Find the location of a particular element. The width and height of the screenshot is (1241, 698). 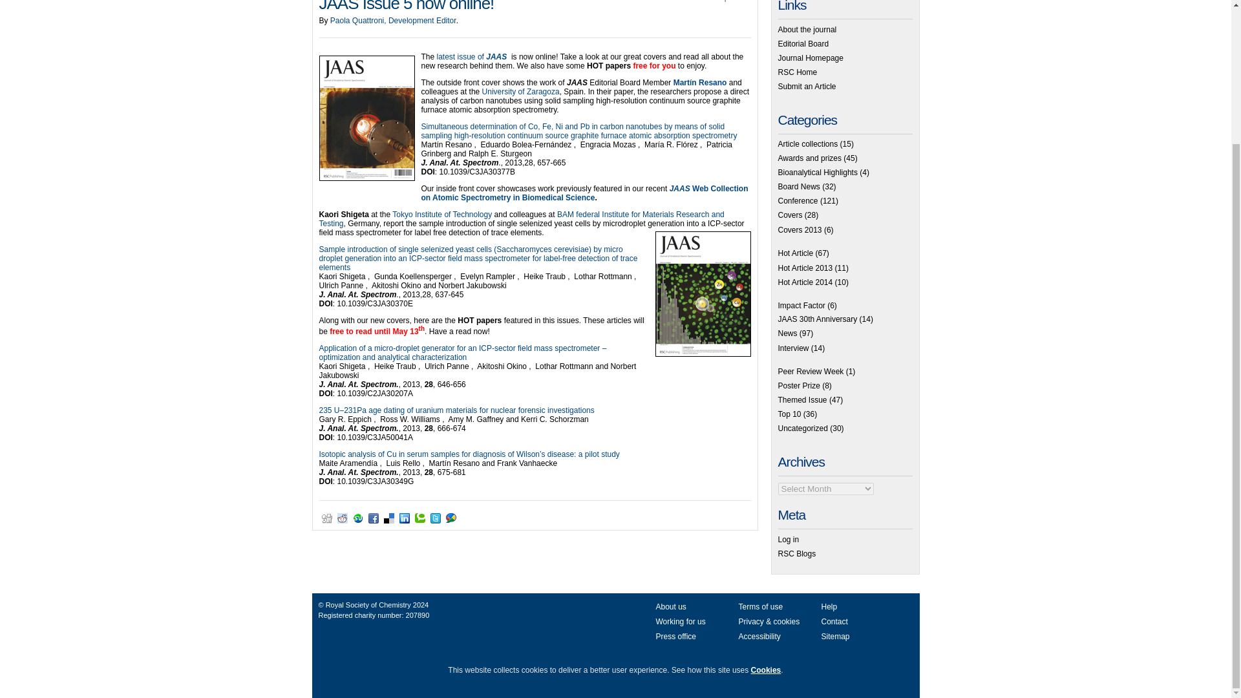

About the journal is located at coordinates (807, 29).